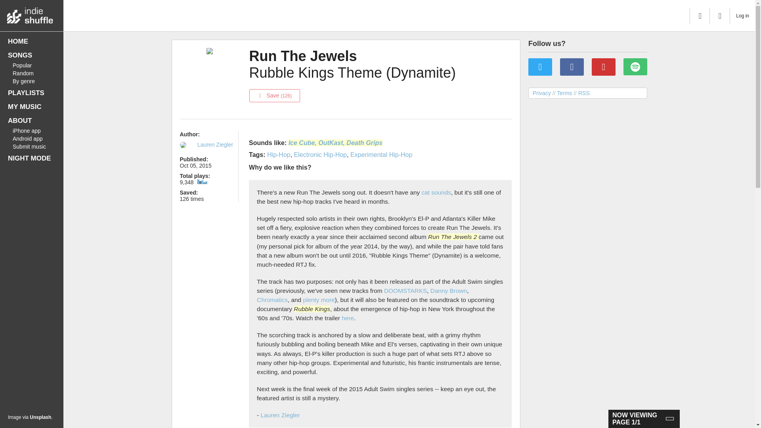 This screenshot has width=761, height=428. What do you see at coordinates (331, 143) in the screenshot?
I see `OutKast` at bounding box center [331, 143].